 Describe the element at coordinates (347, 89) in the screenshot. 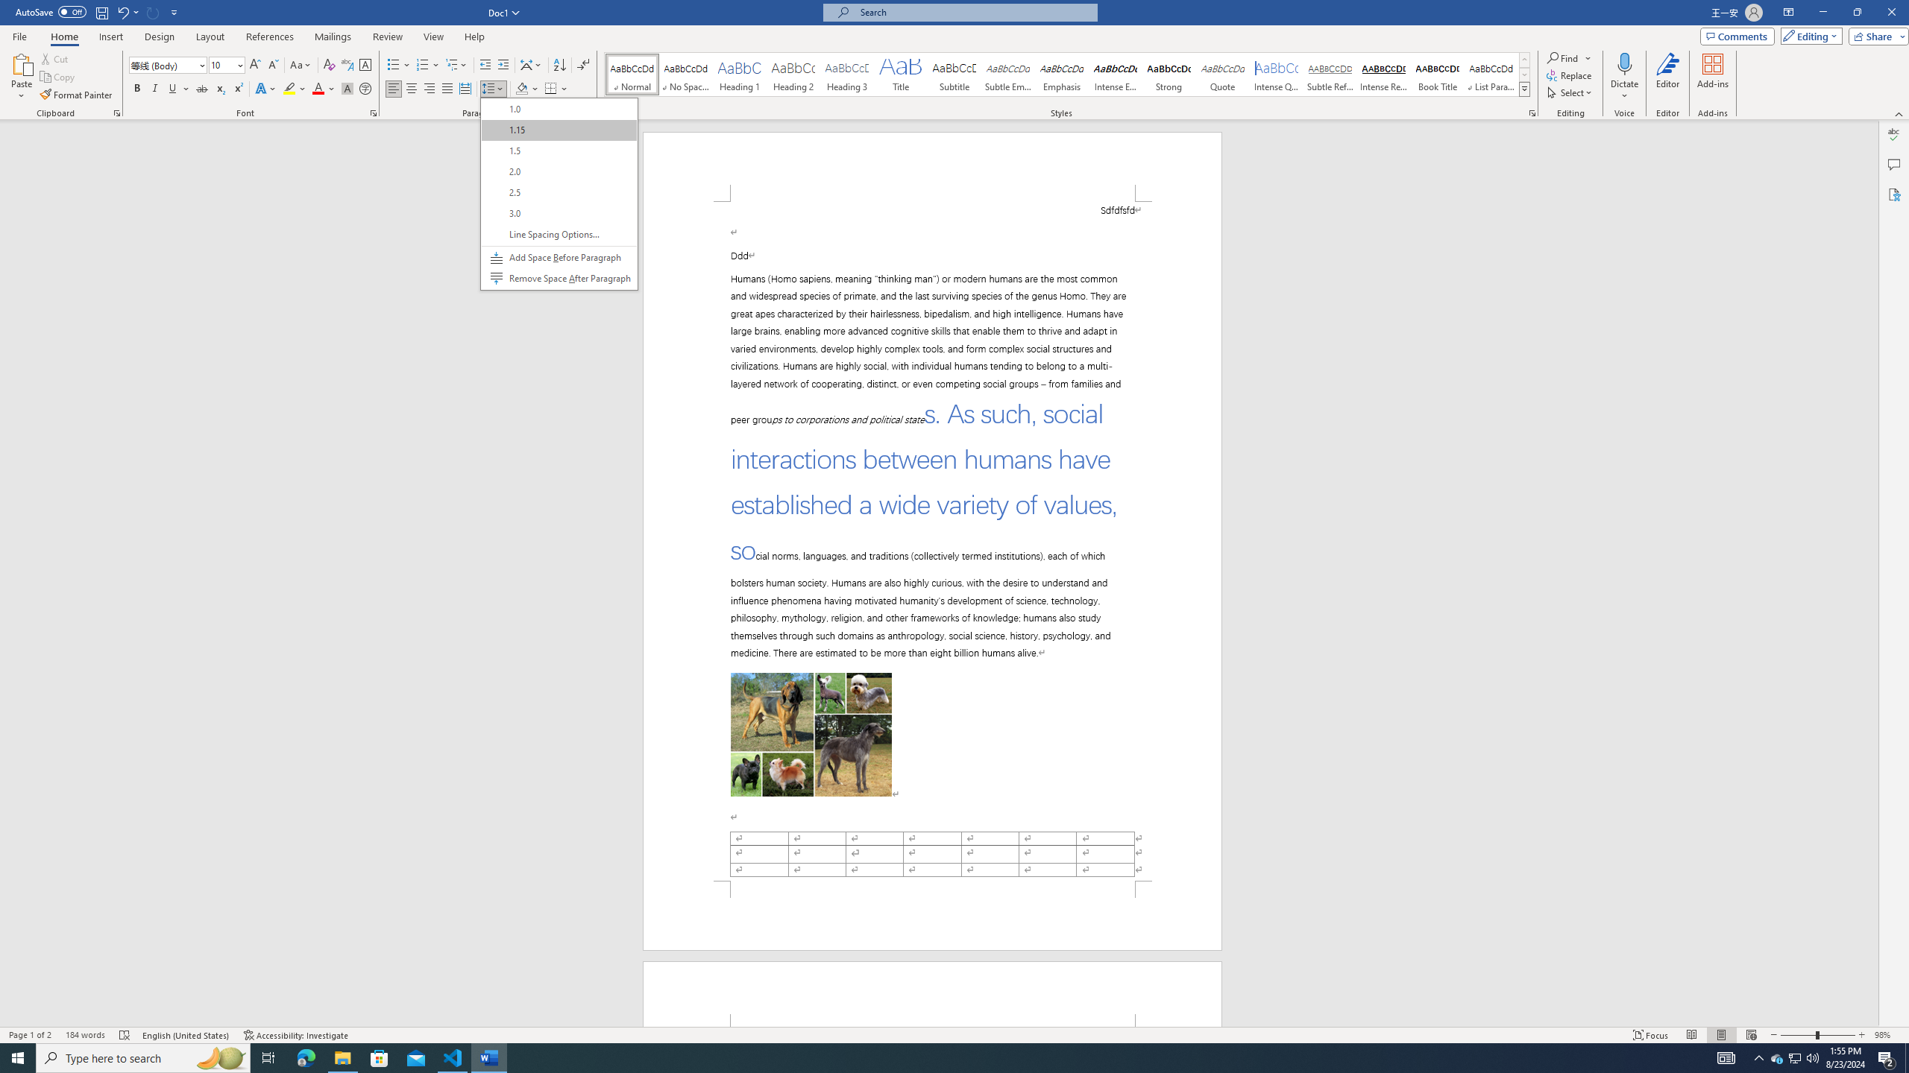

I see `Character Shading` at that location.